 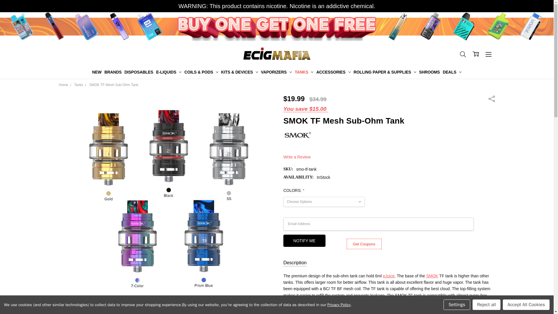 I want to click on SMOK TF Mesh Sub-Ohm Tank, so click(x=208, y=312).